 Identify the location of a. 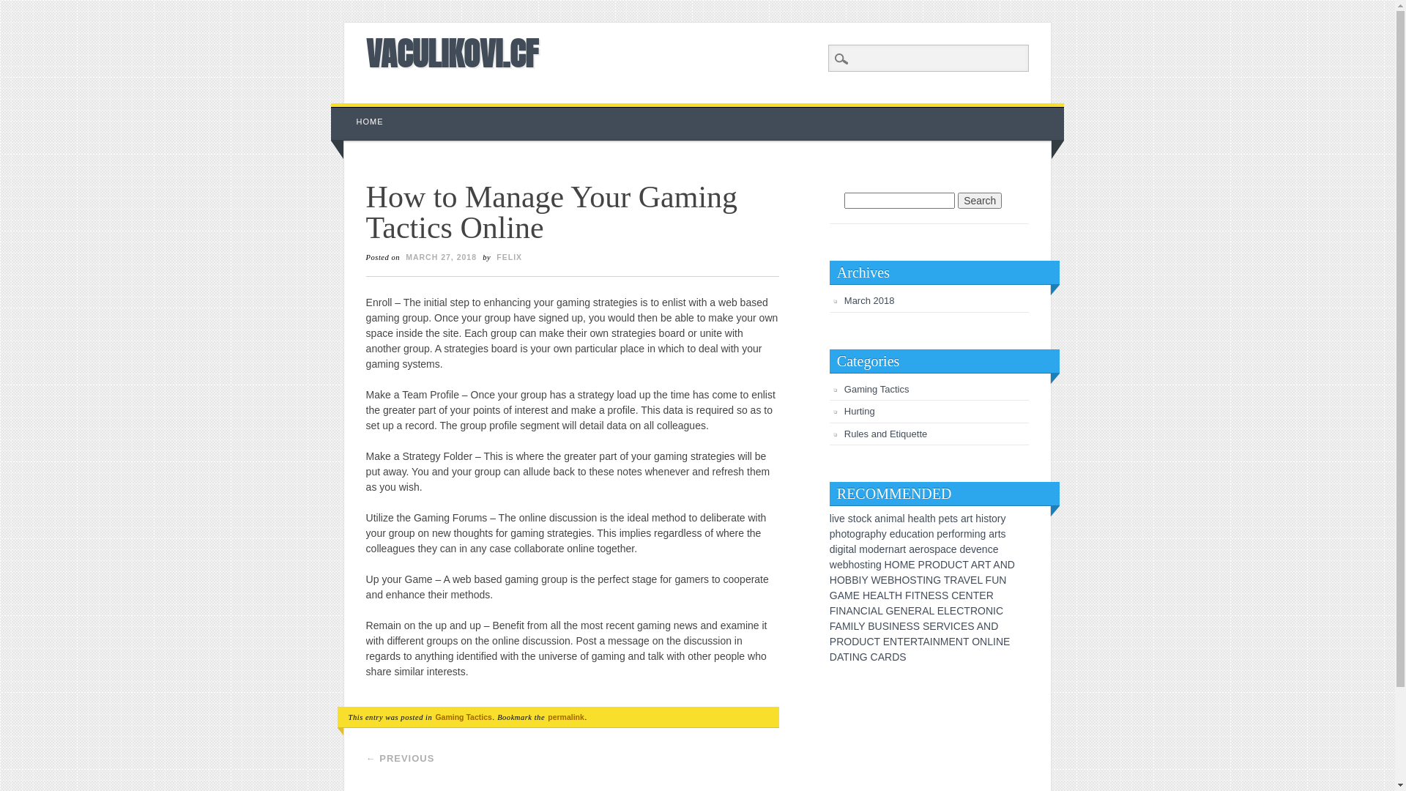
(900, 519).